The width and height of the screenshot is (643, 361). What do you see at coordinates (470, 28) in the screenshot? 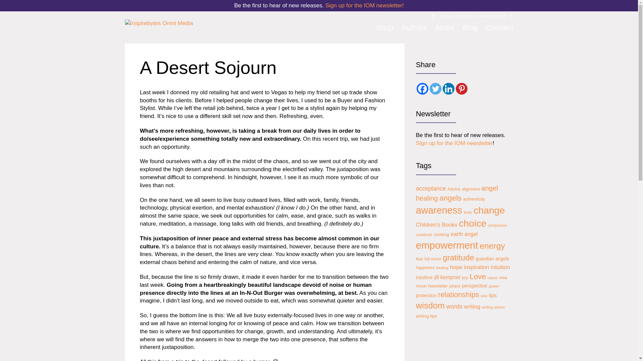
I see `Blog` at bounding box center [470, 28].